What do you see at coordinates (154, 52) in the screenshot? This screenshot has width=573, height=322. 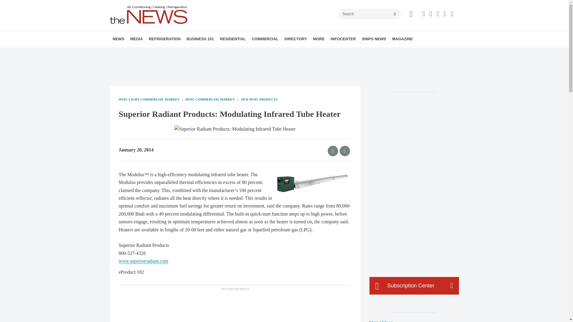 I see `HVAC DATA` at bounding box center [154, 52].